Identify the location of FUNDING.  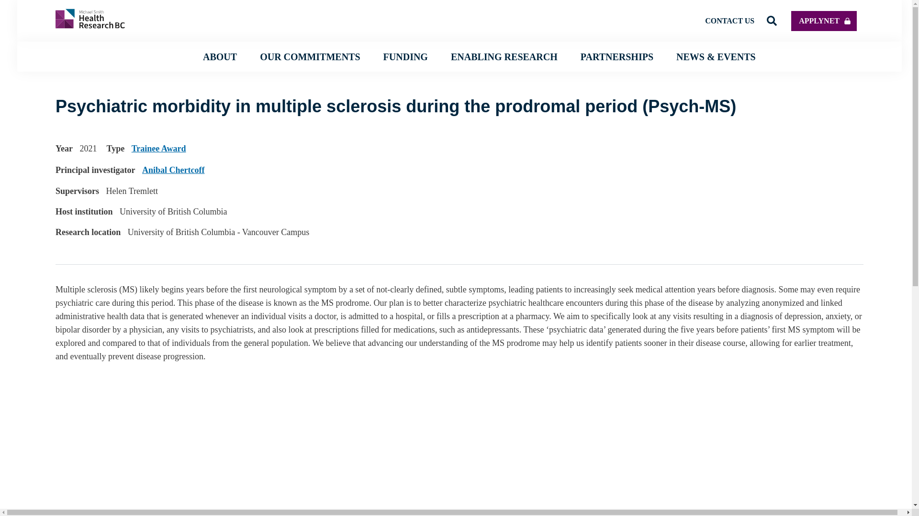
(405, 56).